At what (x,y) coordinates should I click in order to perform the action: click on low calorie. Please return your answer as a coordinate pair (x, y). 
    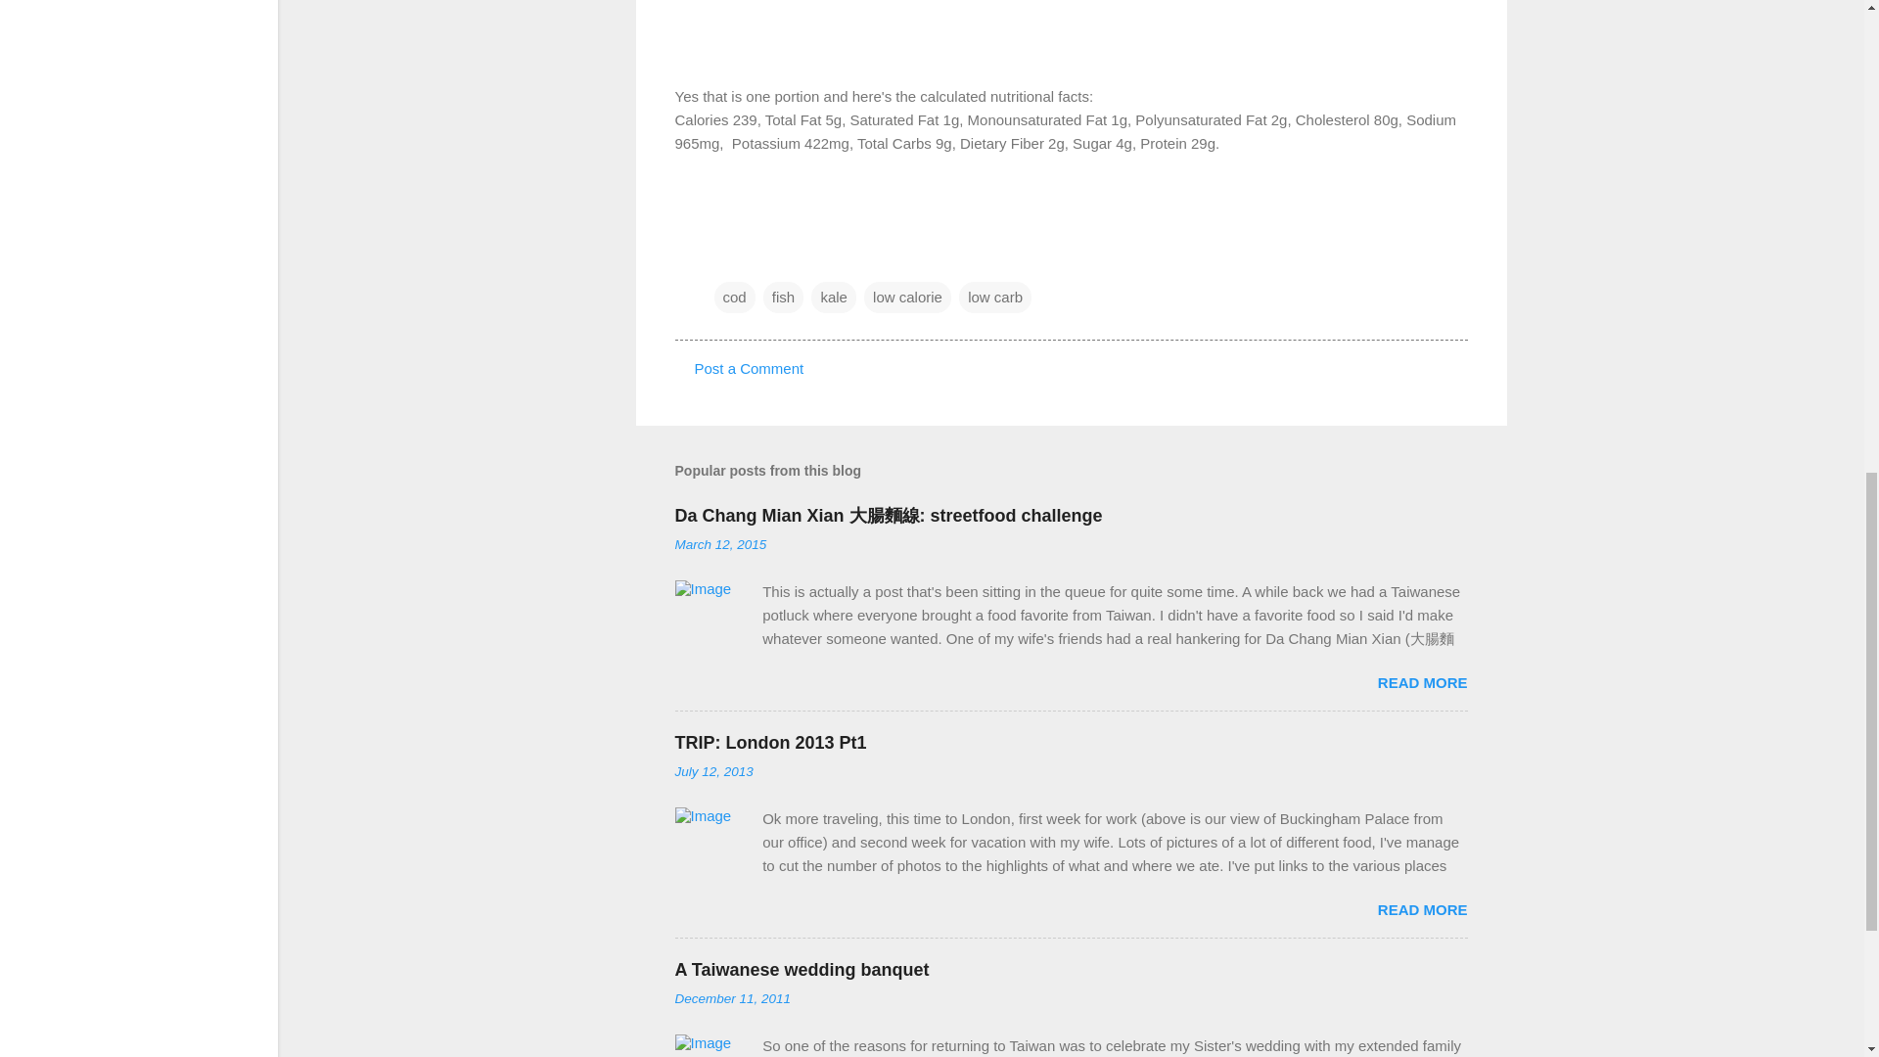
    Looking at the image, I should click on (907, 298).